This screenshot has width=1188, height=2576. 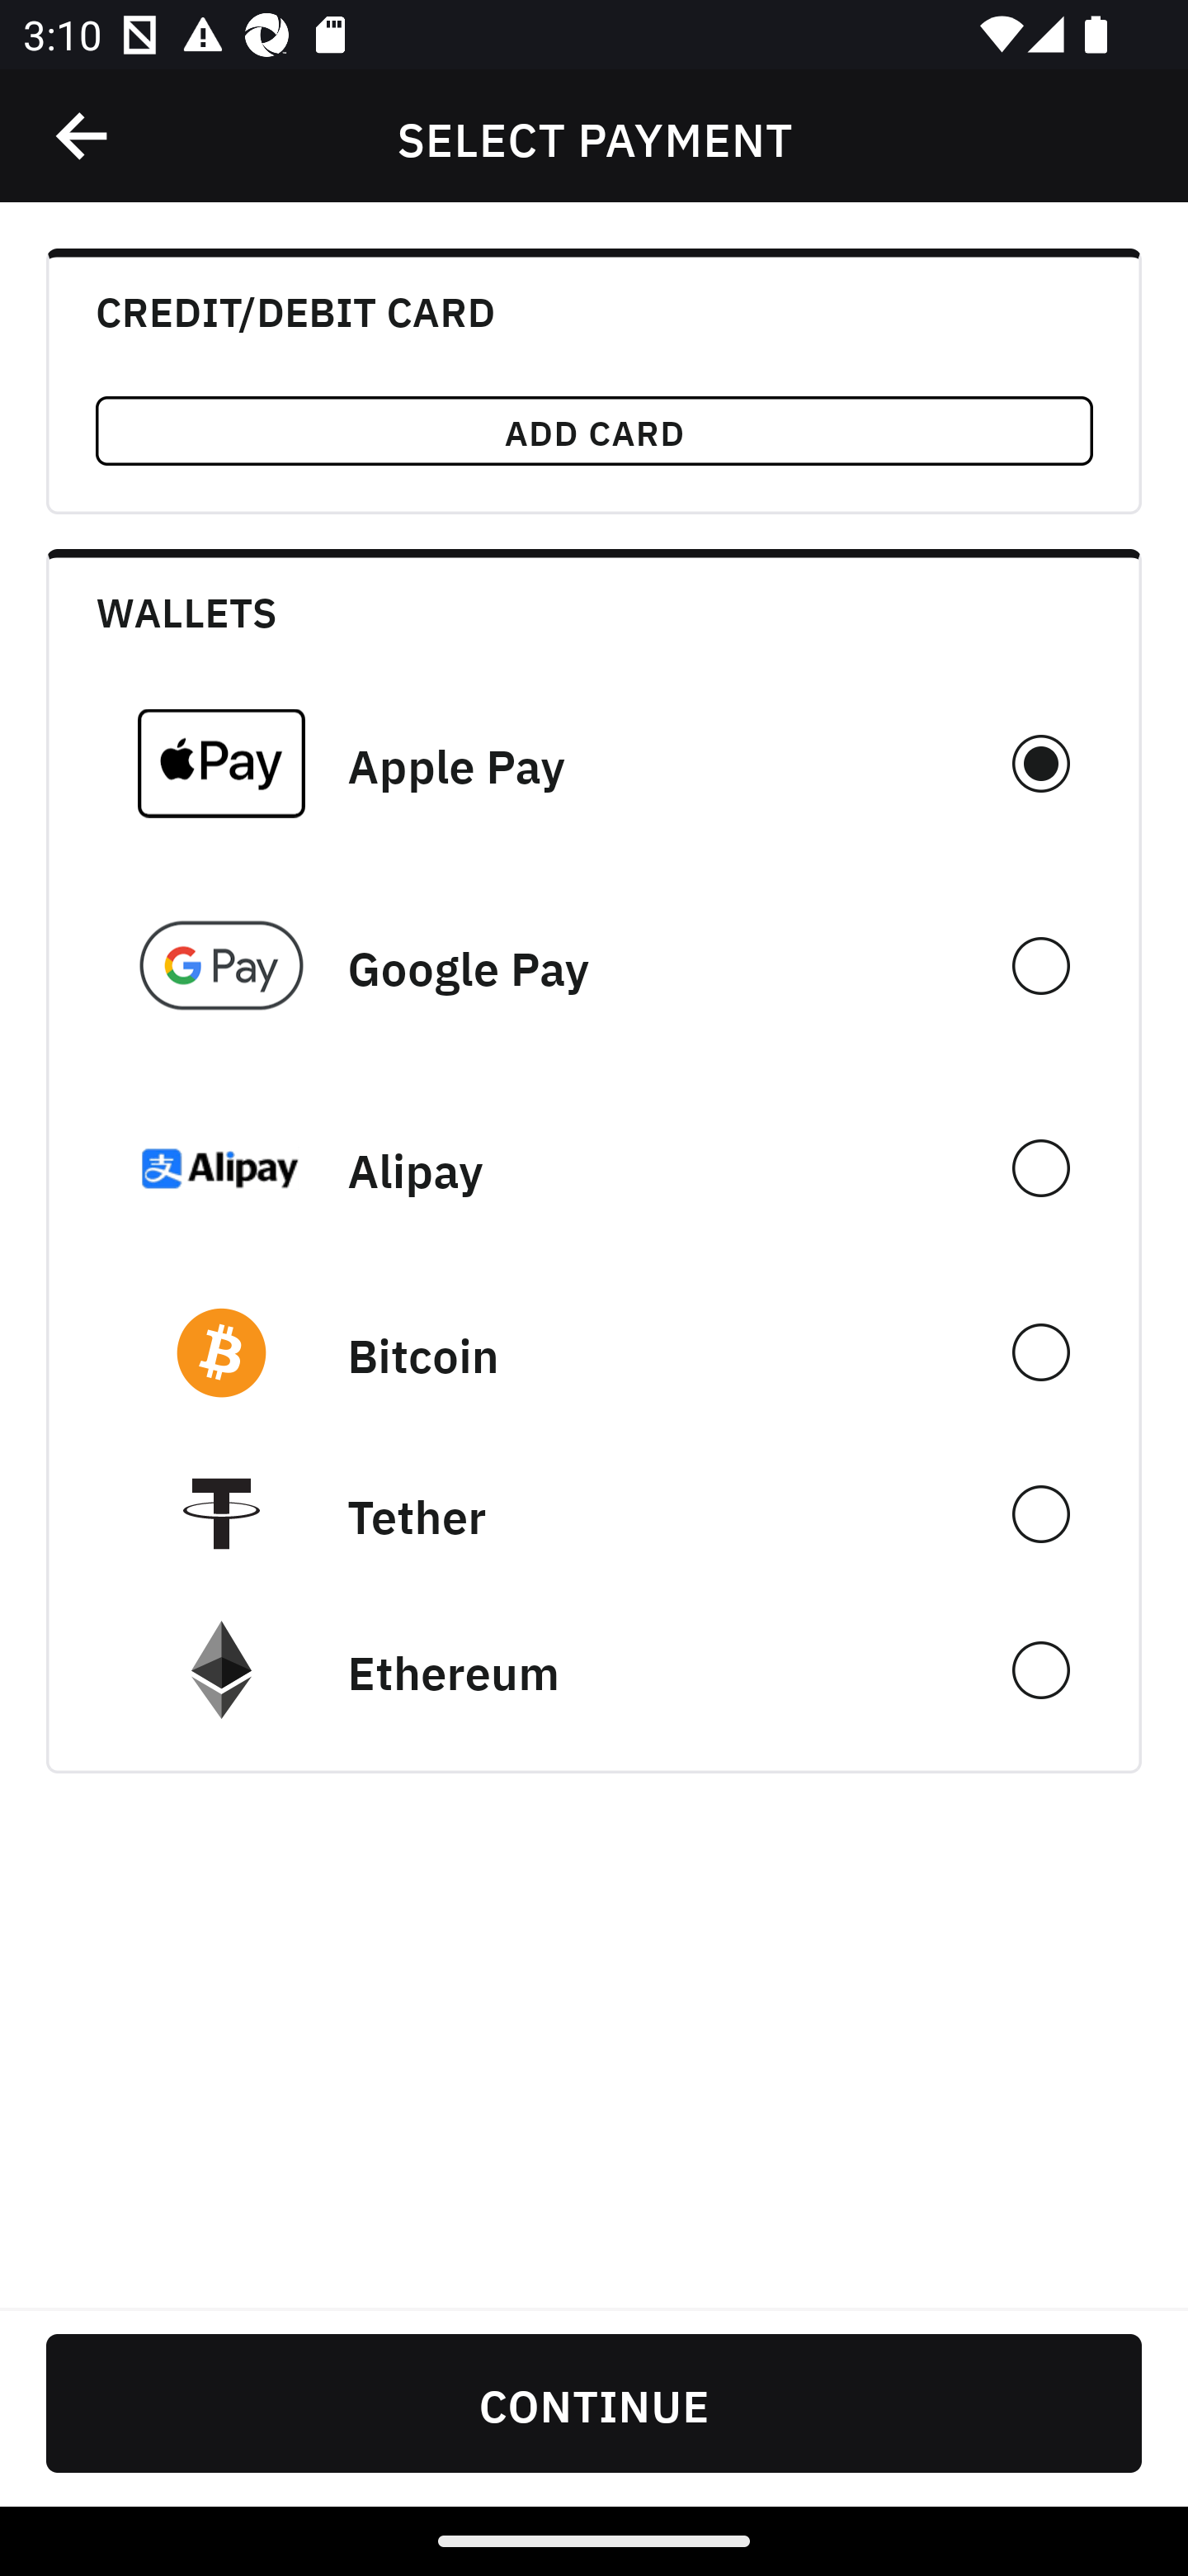 What do you see at coordinates (83, 136) in the screenshot?
I see `` at bounding box center [83, 136].